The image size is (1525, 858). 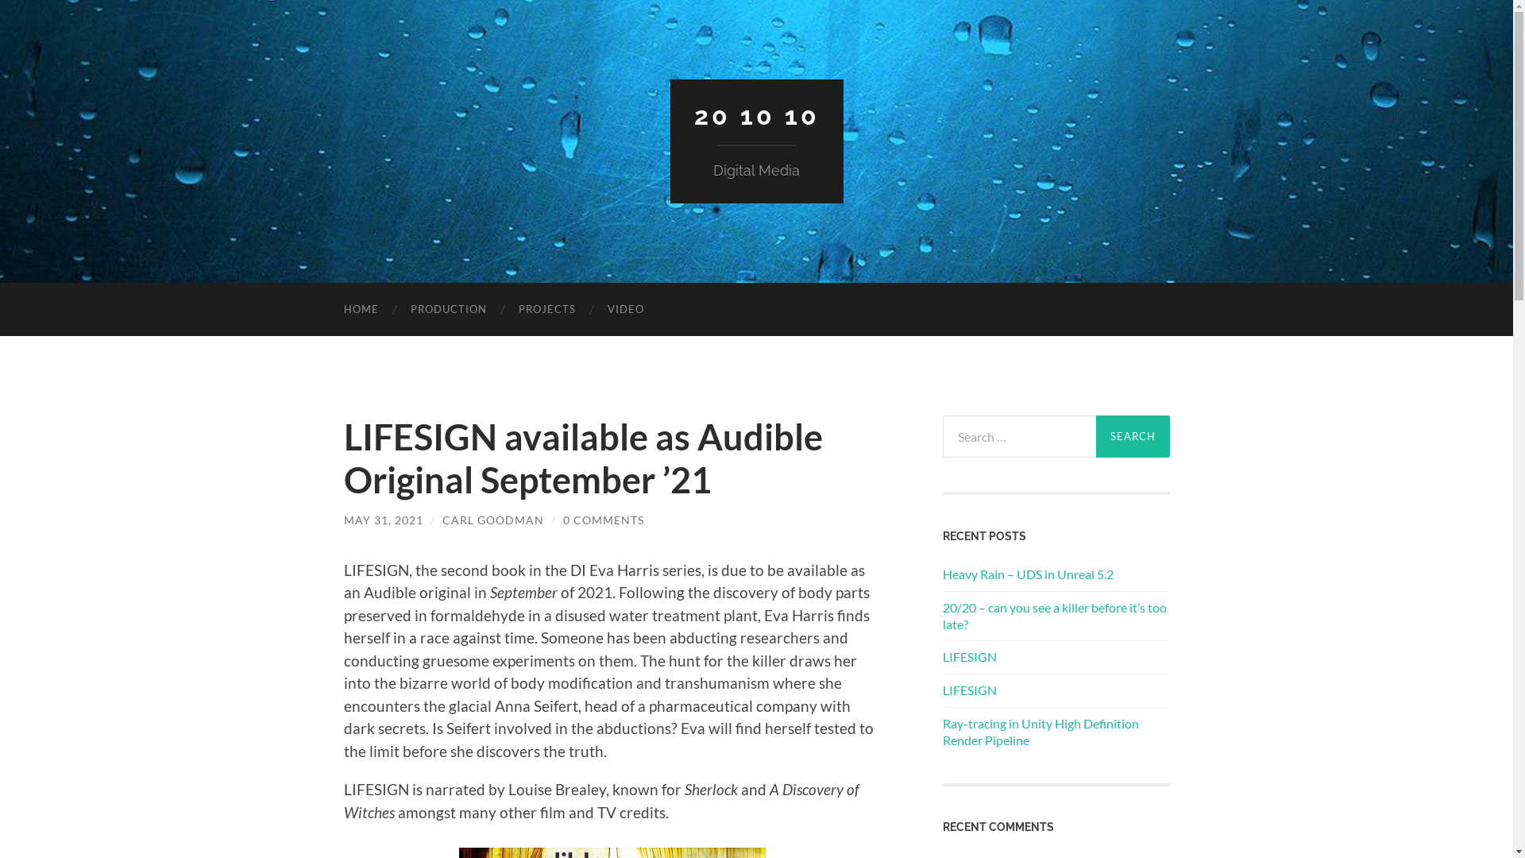 I want to click on LIFESIGN, so click(x=1056, y=658).